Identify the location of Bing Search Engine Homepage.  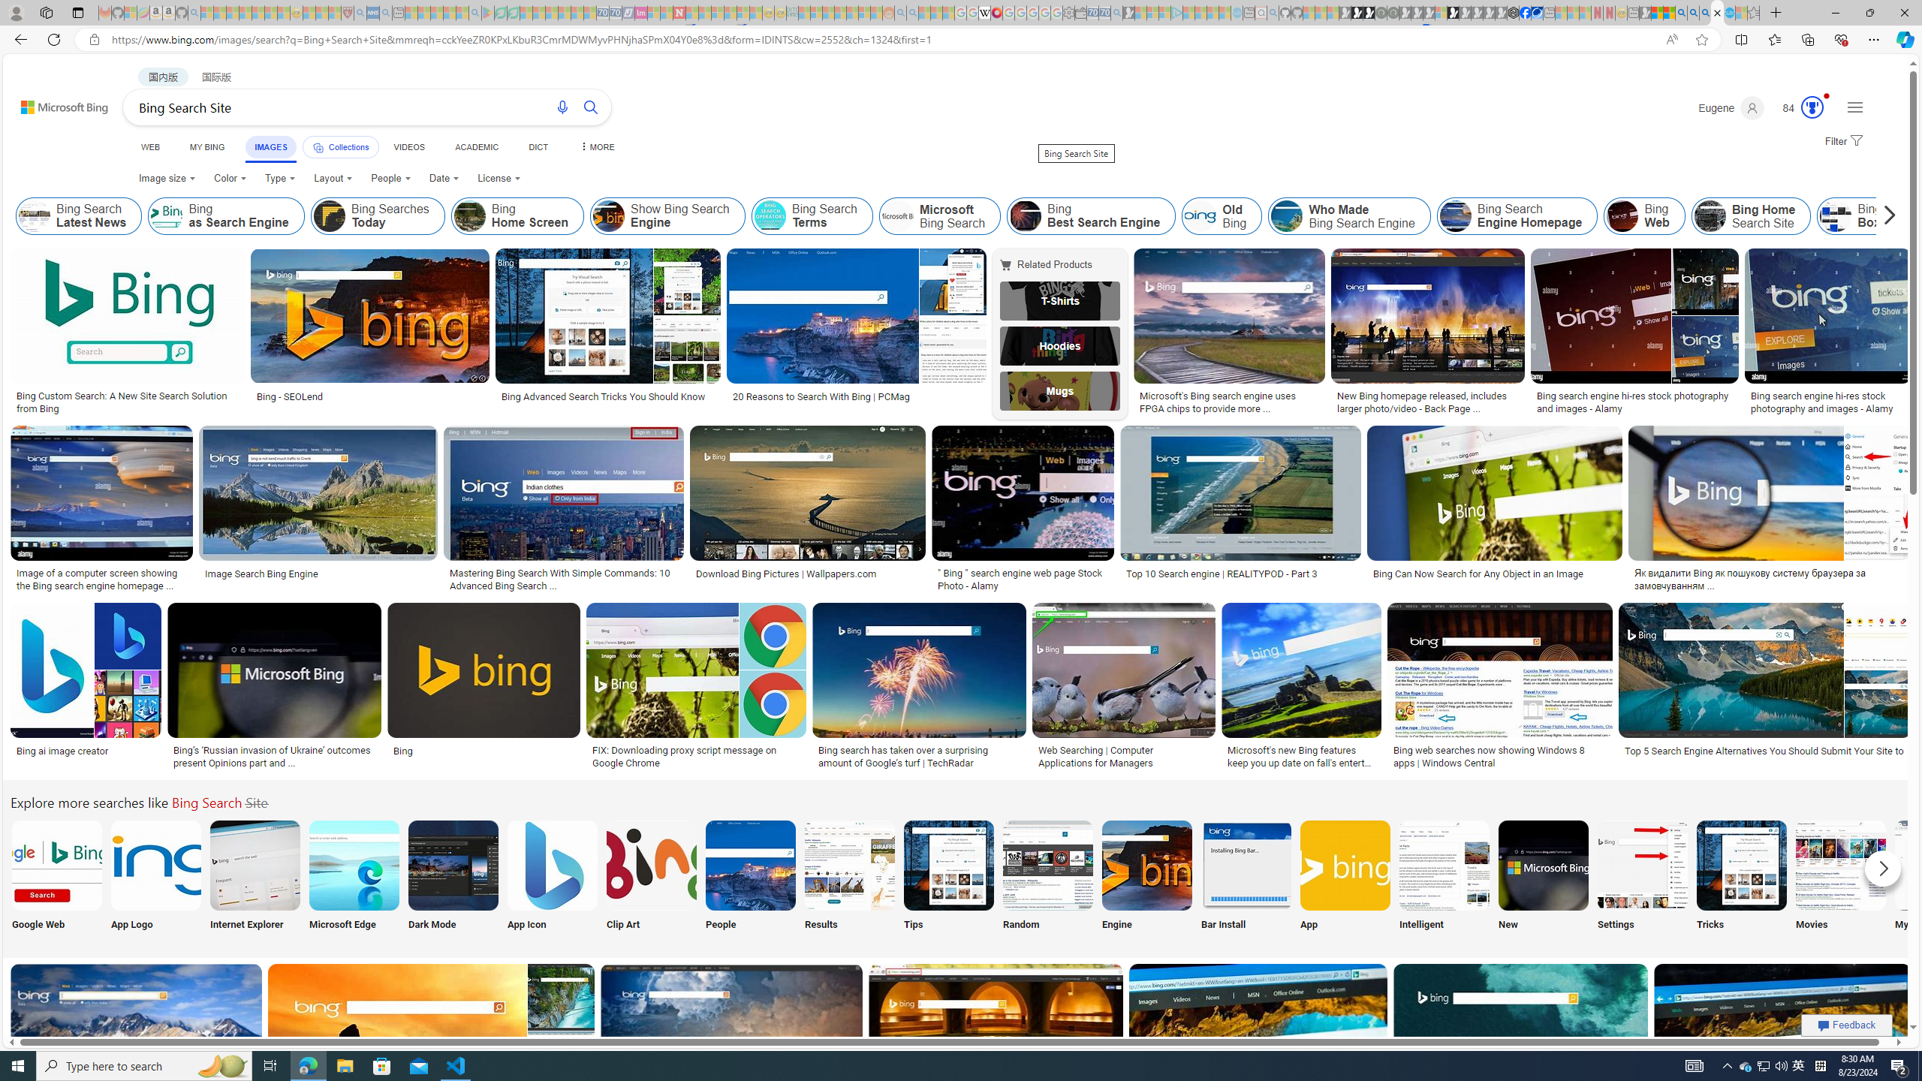
(1455, 216).